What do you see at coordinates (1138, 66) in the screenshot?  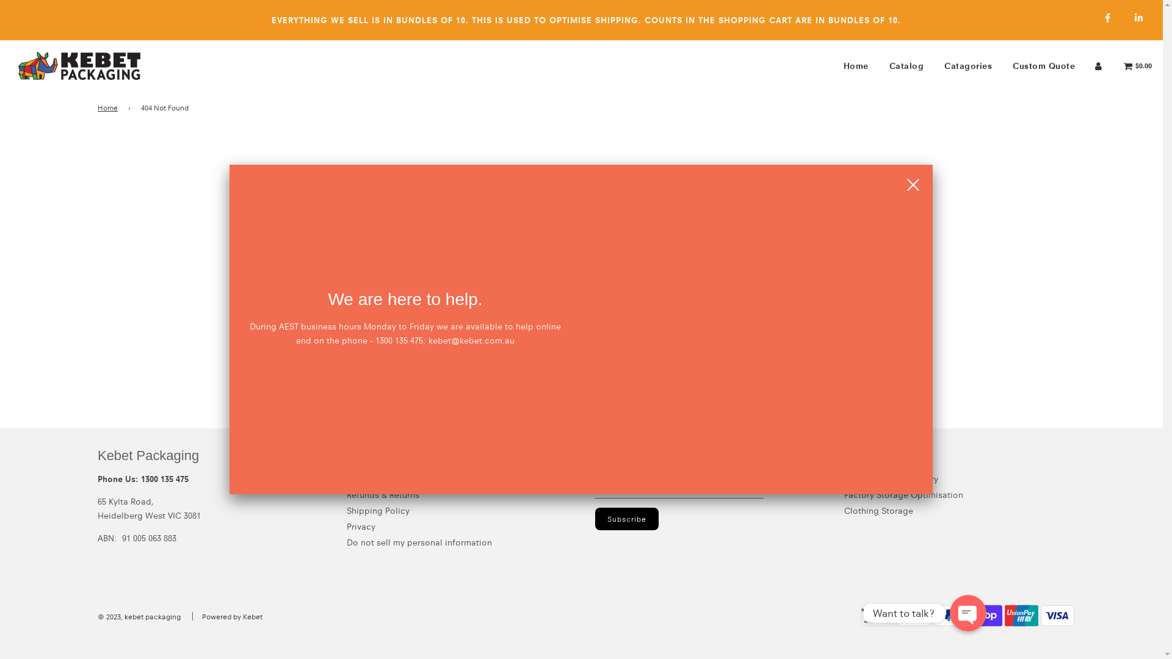 I see `$0.00` at bounding box center [1138, 66].